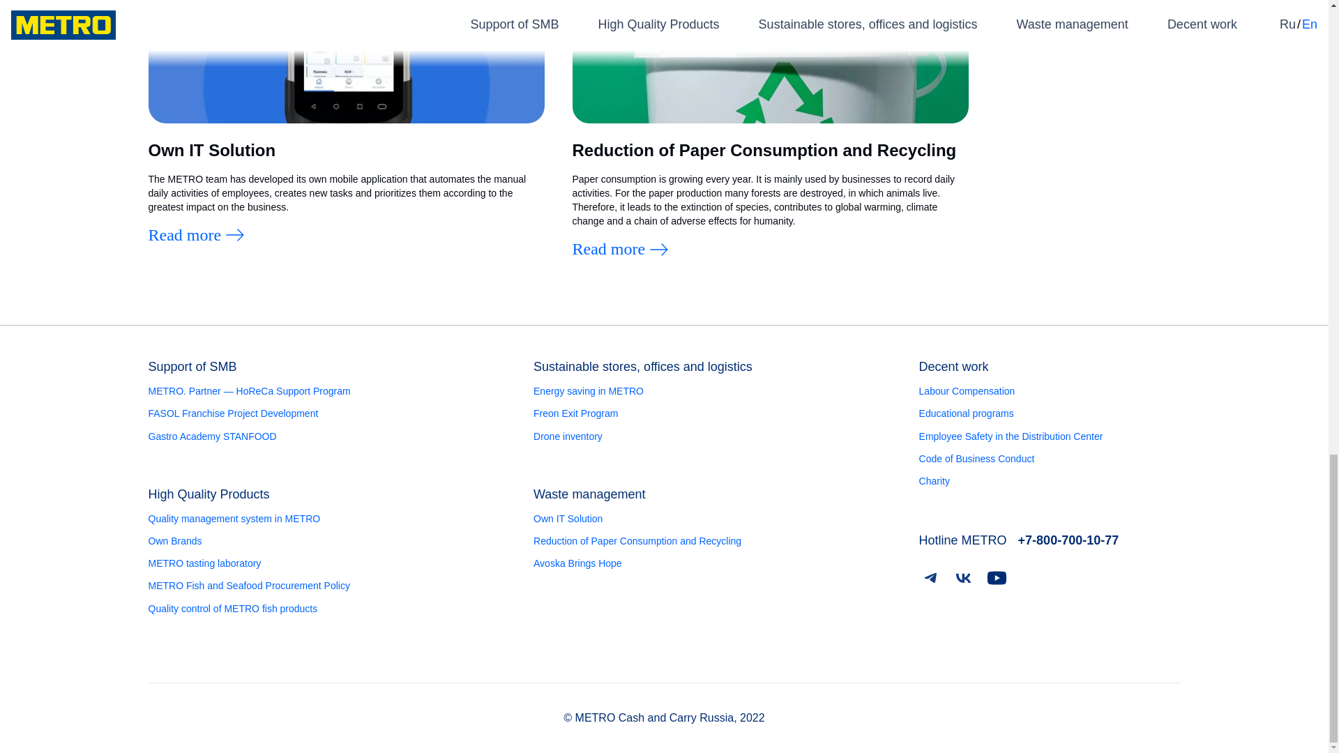 The height and width of the screenshot is (753, 1339). What do you see at coordinates (997, 577) in the screenshot?
I see `youtube` at bounding box center [997, 577].